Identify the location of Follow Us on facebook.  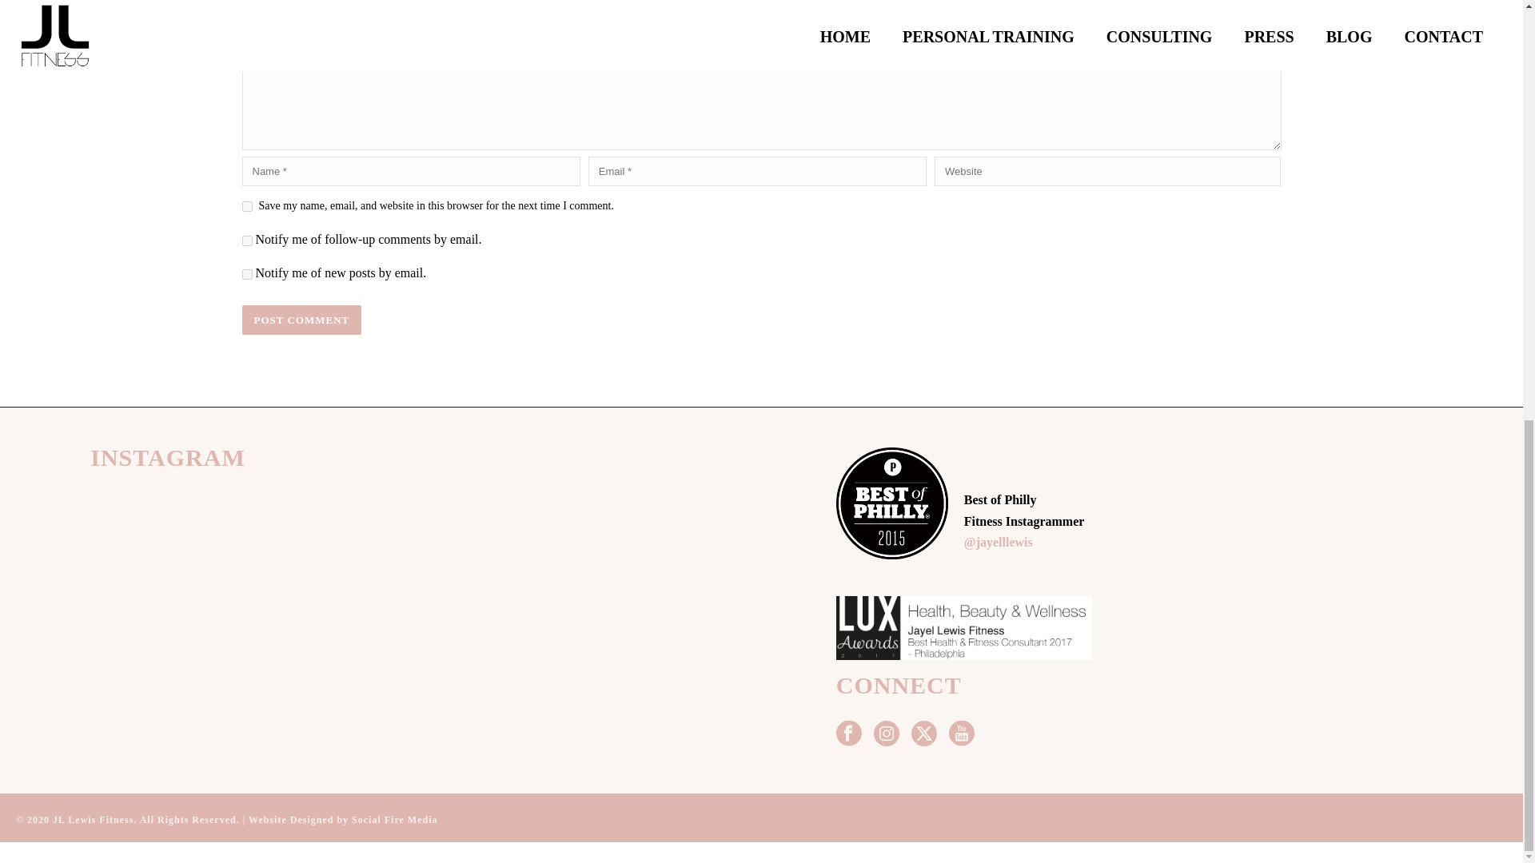
(849, 734).